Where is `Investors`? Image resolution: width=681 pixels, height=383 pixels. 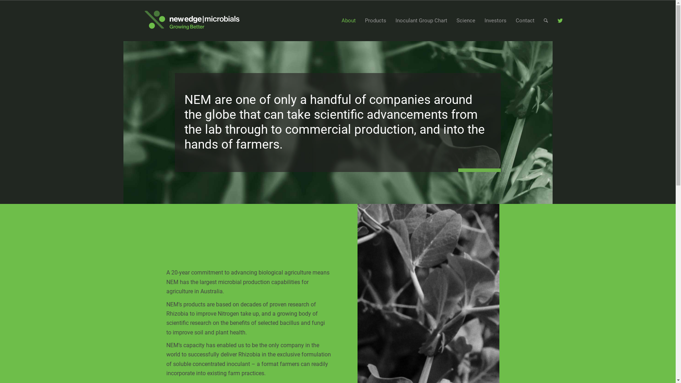
Investors is located at coordinates (495, 21).